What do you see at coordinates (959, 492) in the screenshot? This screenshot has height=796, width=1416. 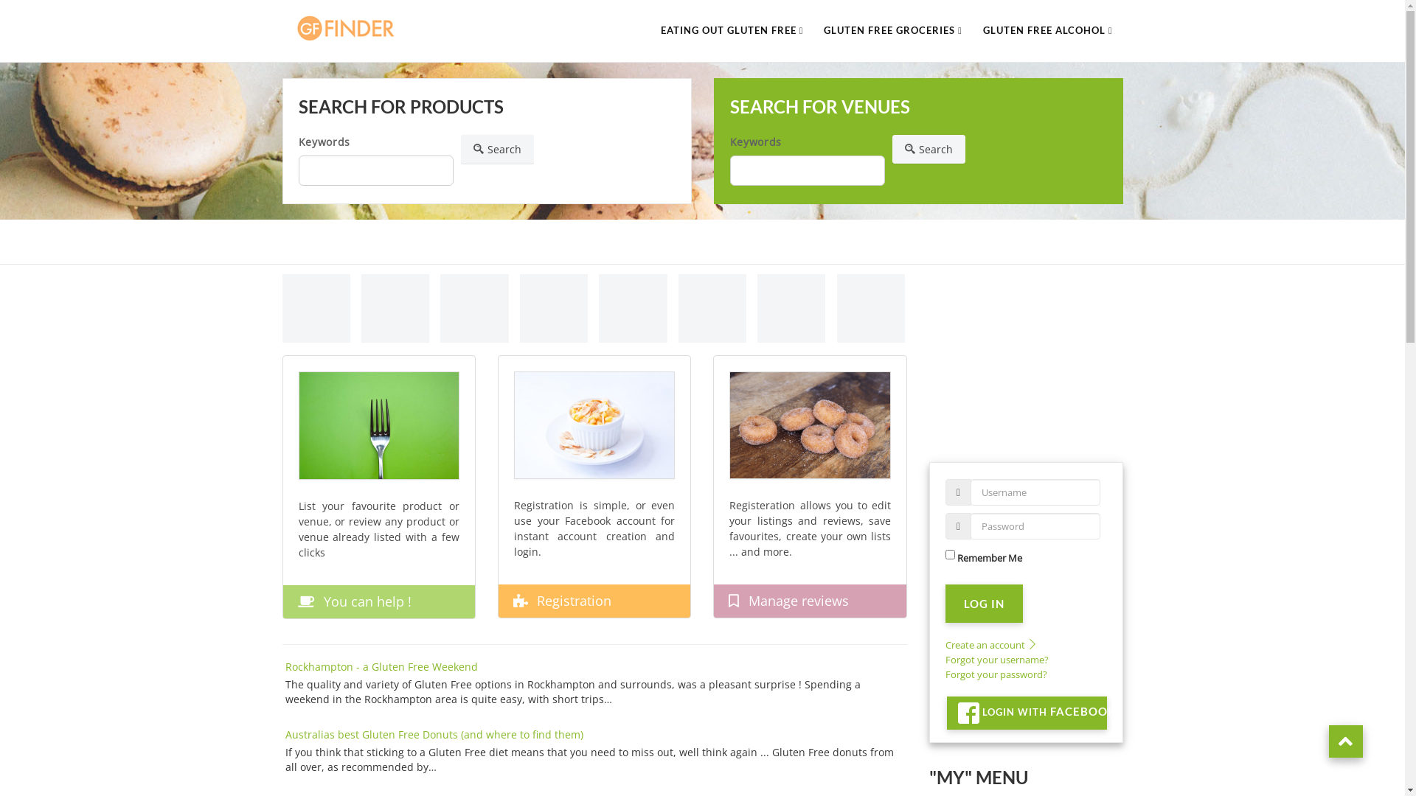 I see `Username` at bounding box center [959, 492].